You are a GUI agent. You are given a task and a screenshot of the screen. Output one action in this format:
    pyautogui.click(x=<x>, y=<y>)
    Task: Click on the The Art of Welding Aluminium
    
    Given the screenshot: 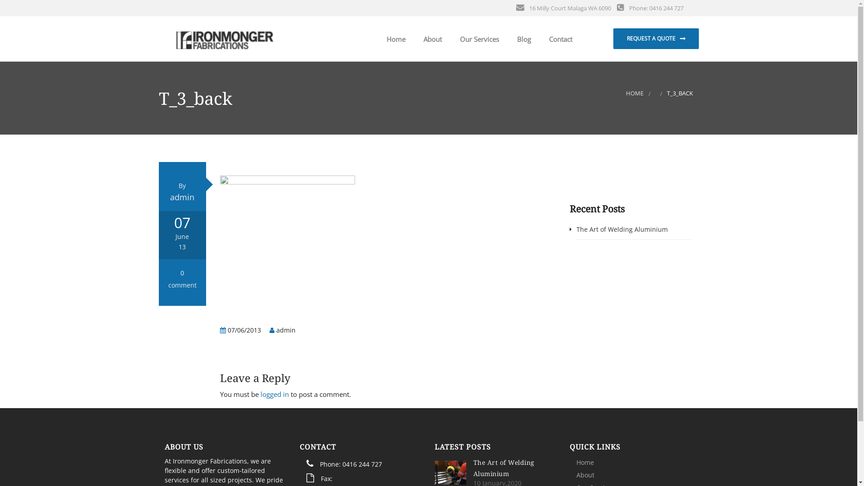 What is the action you would take?
    pyautogui.click(x=622, y=229)
    